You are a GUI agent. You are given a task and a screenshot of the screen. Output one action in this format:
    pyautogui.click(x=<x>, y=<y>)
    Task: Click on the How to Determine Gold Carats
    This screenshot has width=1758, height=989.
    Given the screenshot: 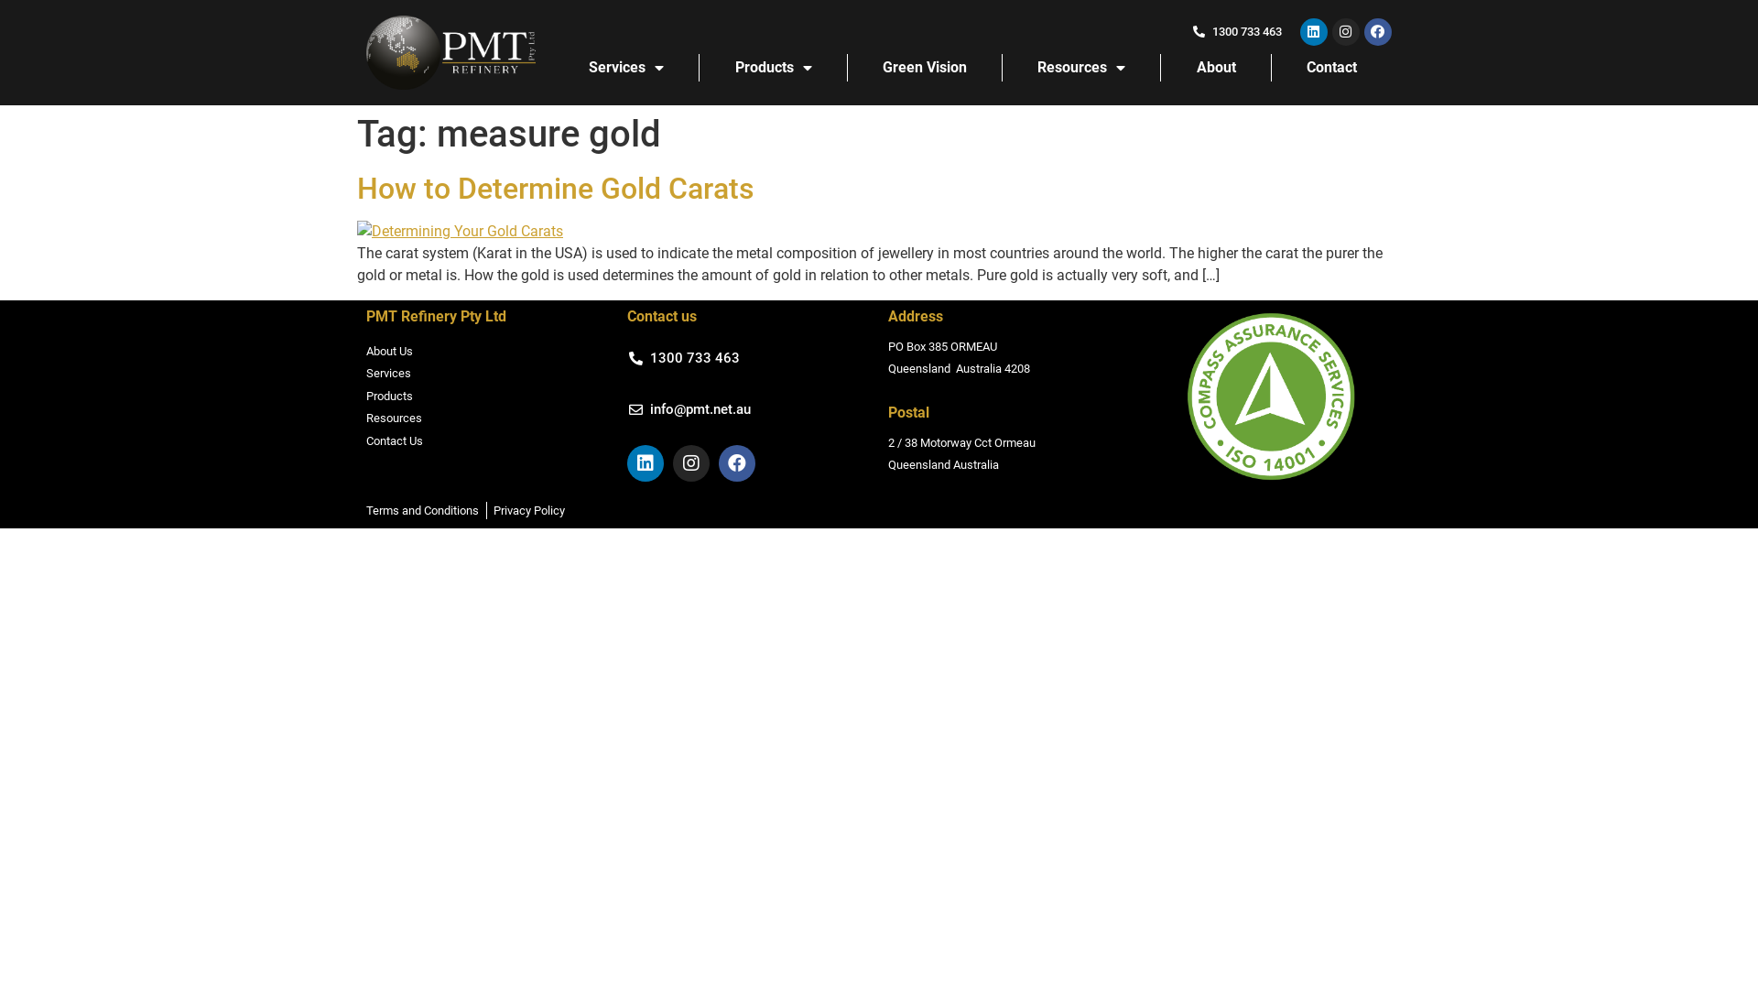 What is the action you would take?
    pyautogui.click(x=556, y=189)
    